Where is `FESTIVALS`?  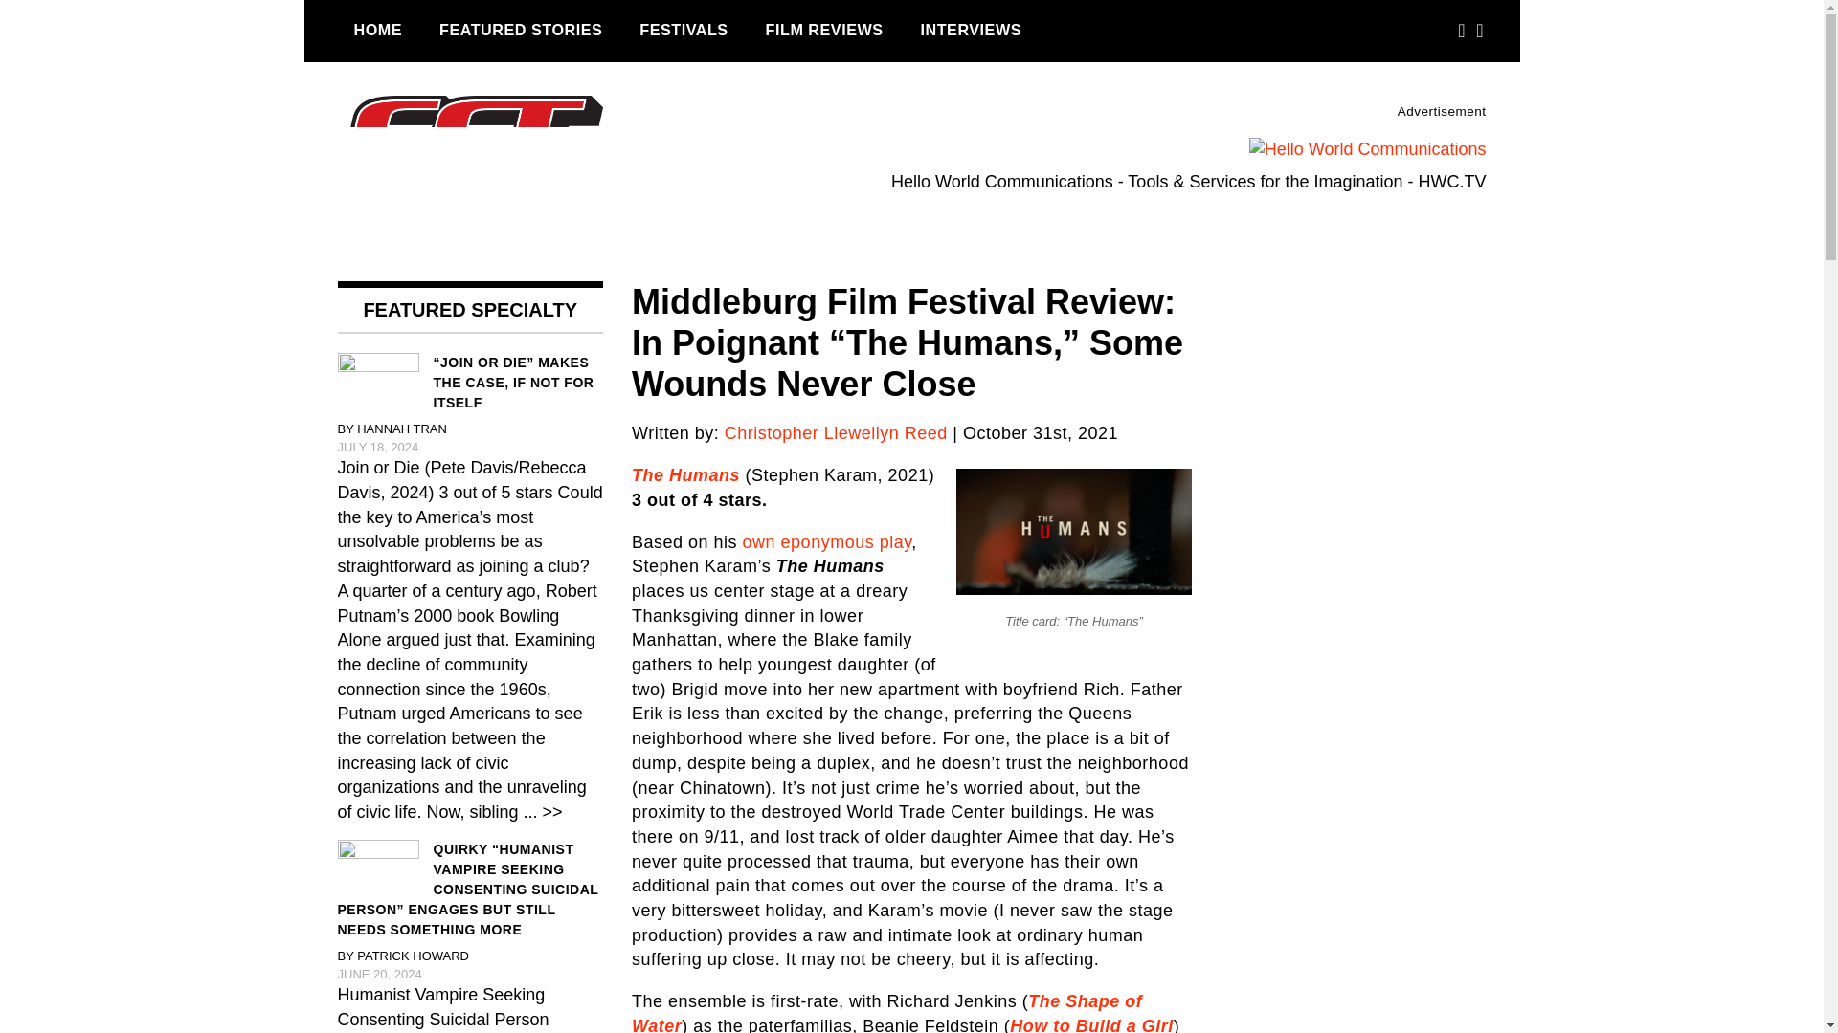 FESTIVALS is located at coordinates (684, 30).